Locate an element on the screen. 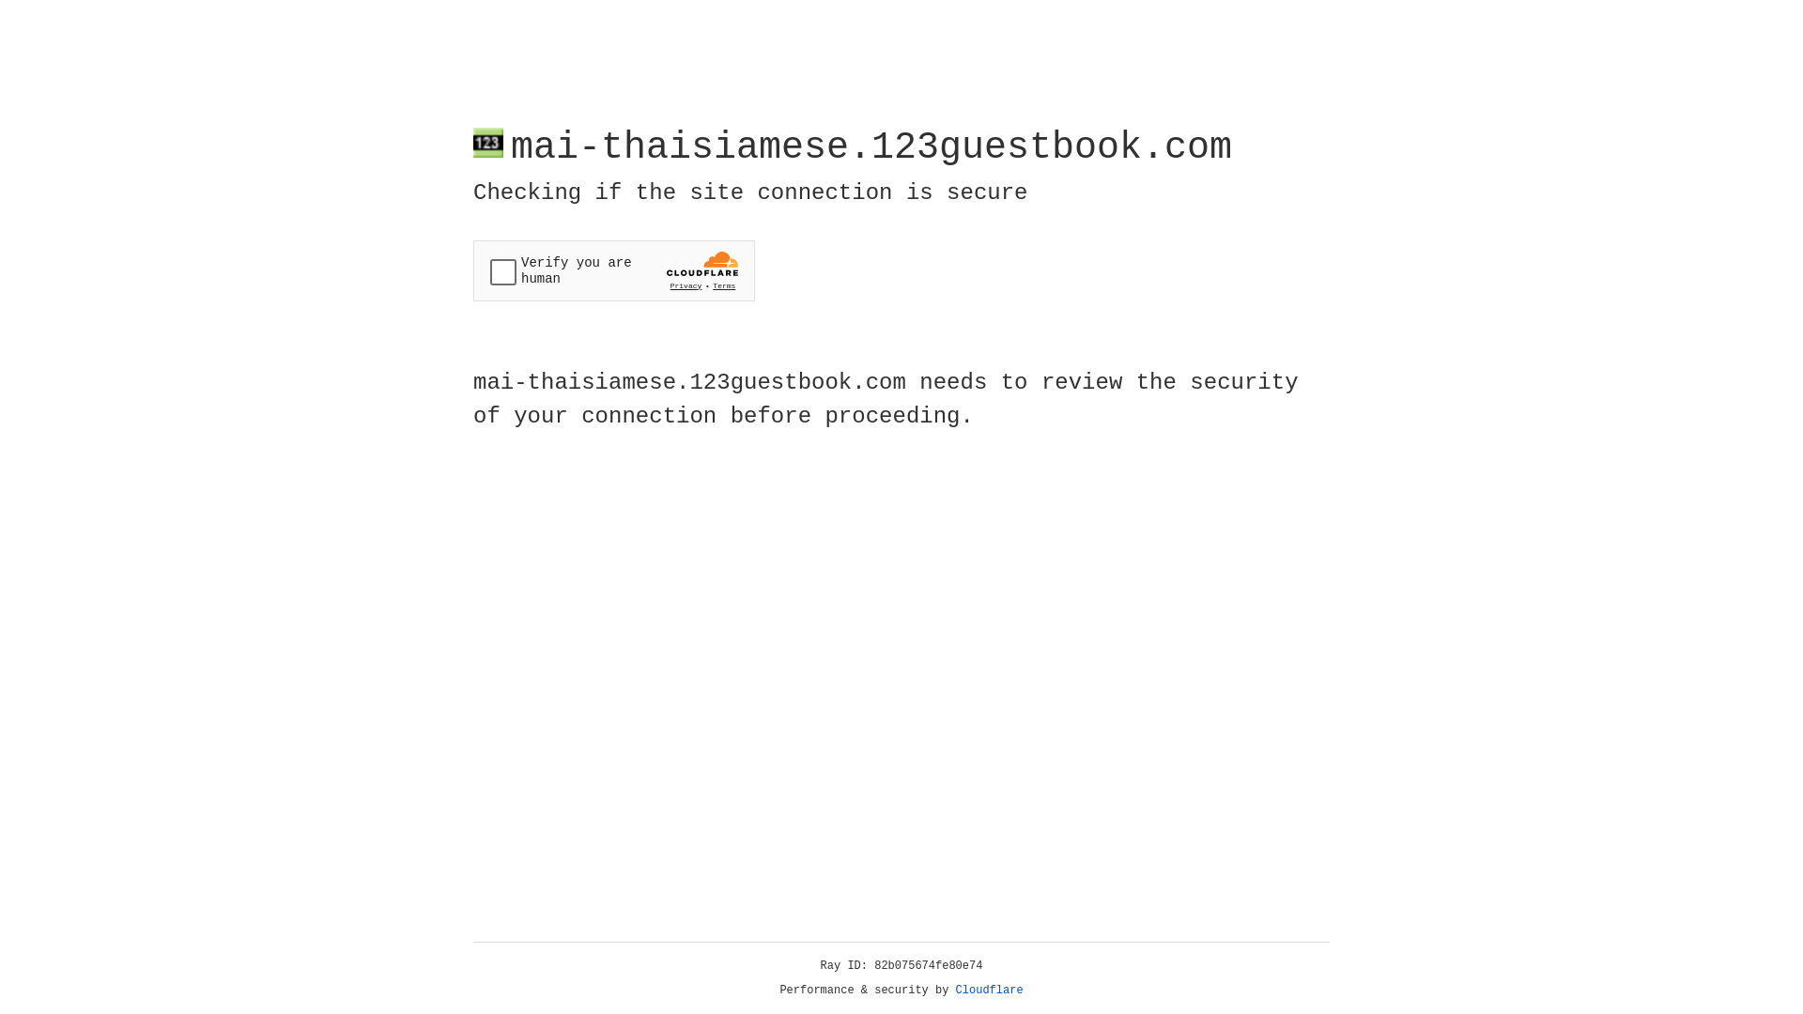  Widget containing a Cloudflare security challenge is located at coordinates (614, 270).